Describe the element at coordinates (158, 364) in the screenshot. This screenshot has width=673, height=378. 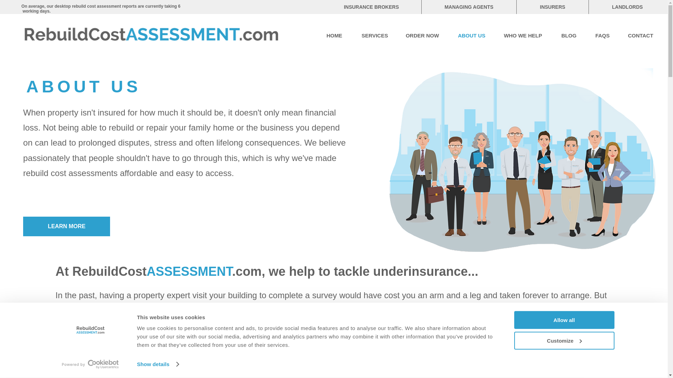
I see `Show details` at that location.